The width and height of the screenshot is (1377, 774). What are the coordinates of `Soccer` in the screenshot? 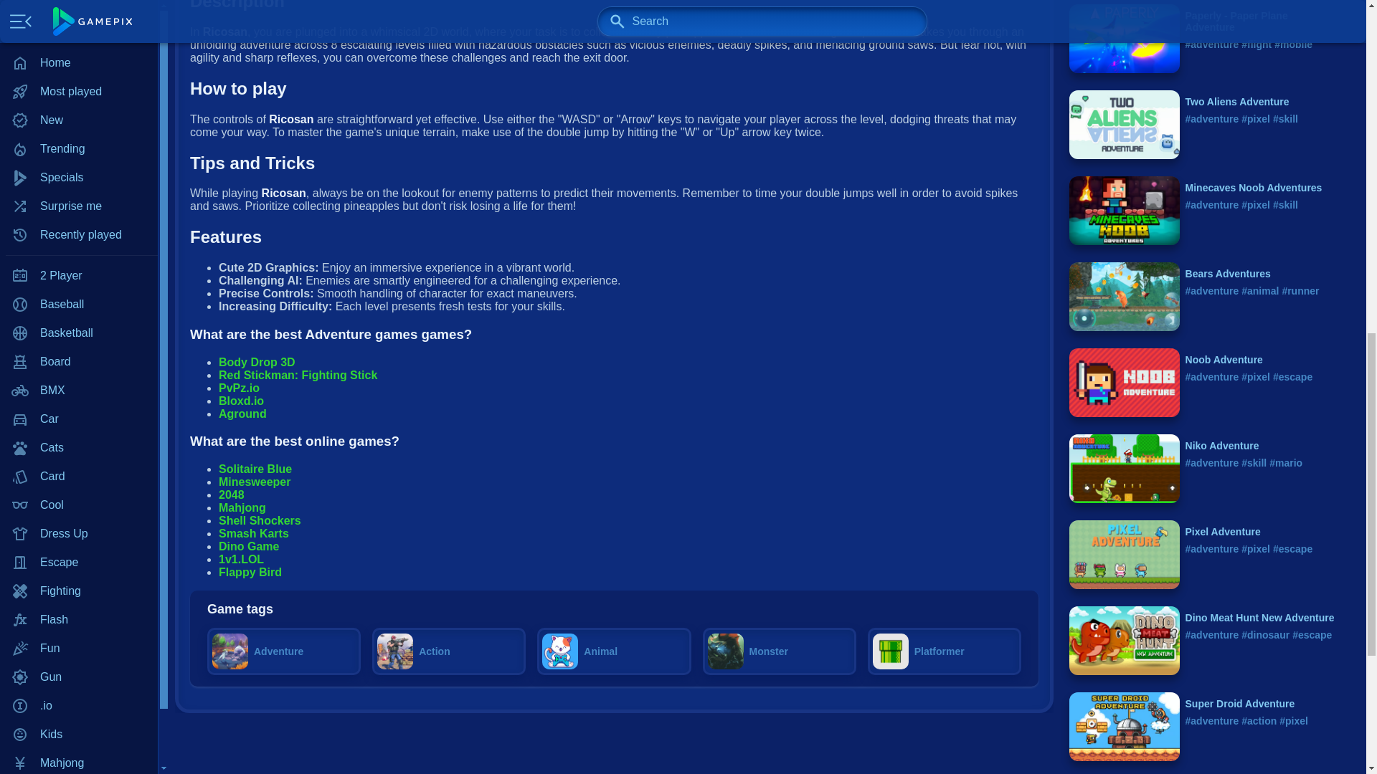 It's located at (79, 276).